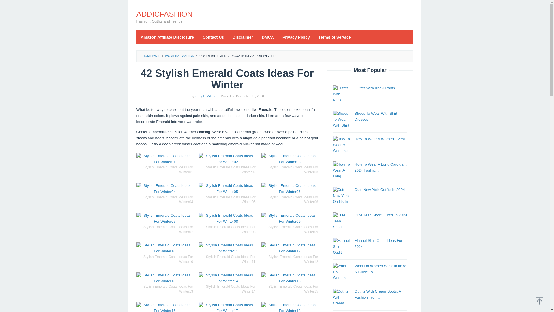  What do you see at coordinates (227, 248) in the screenshot?
I see `Stylish Emerald Coats Ideas For Winter11` at bounding box center [227, 248].